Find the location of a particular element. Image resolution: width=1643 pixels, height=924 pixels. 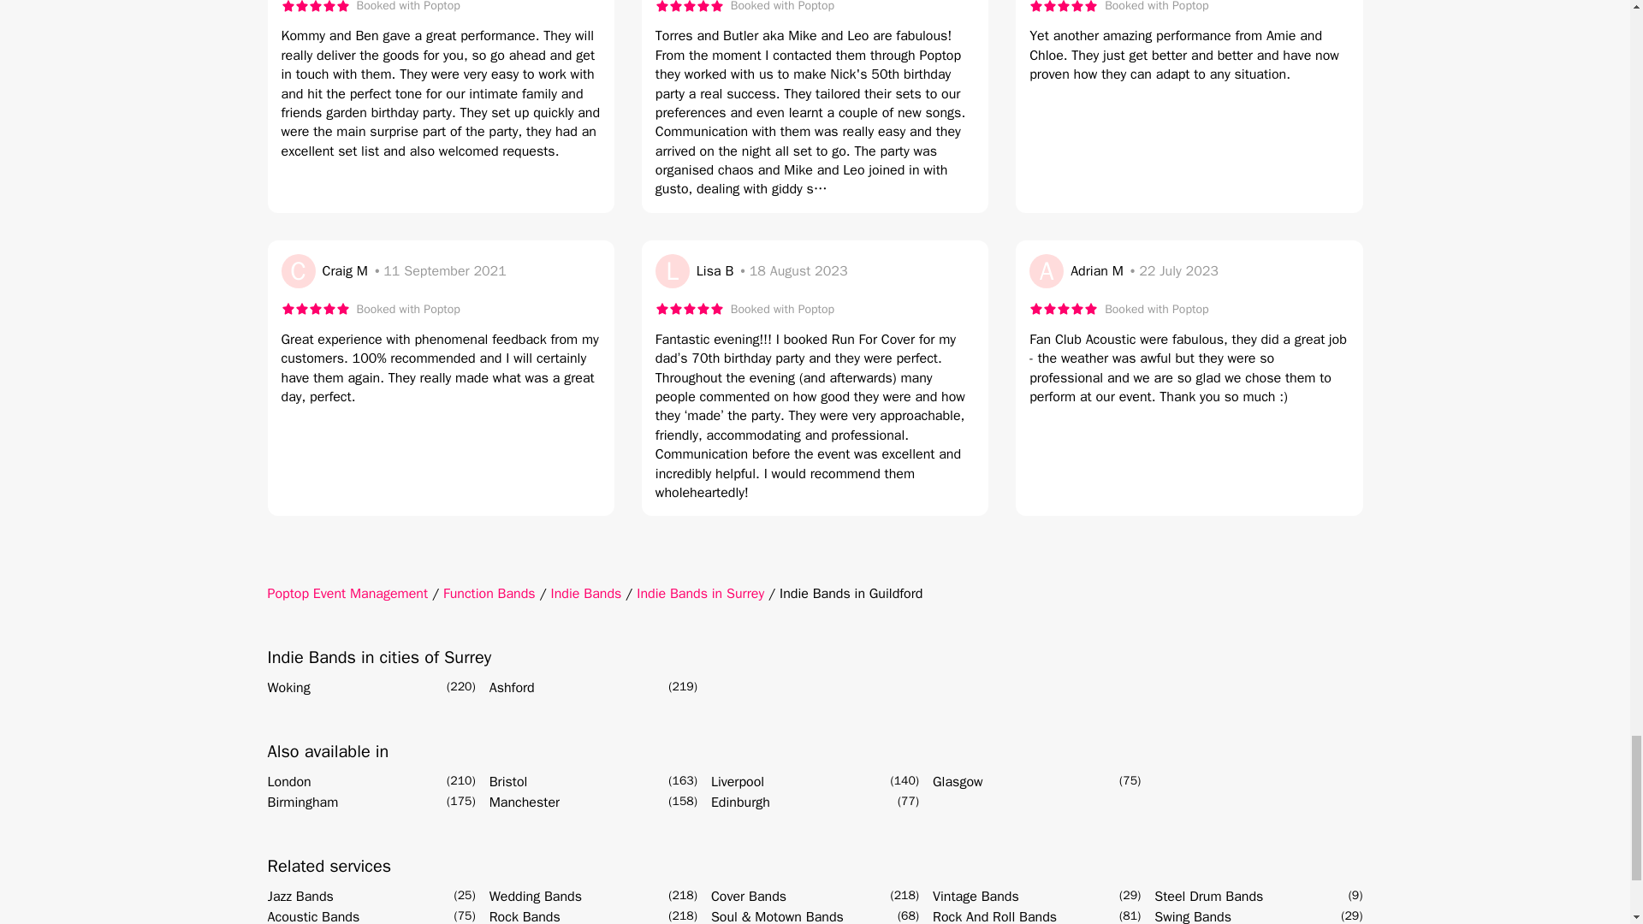

Ashford is located at coordinates (512, 688).